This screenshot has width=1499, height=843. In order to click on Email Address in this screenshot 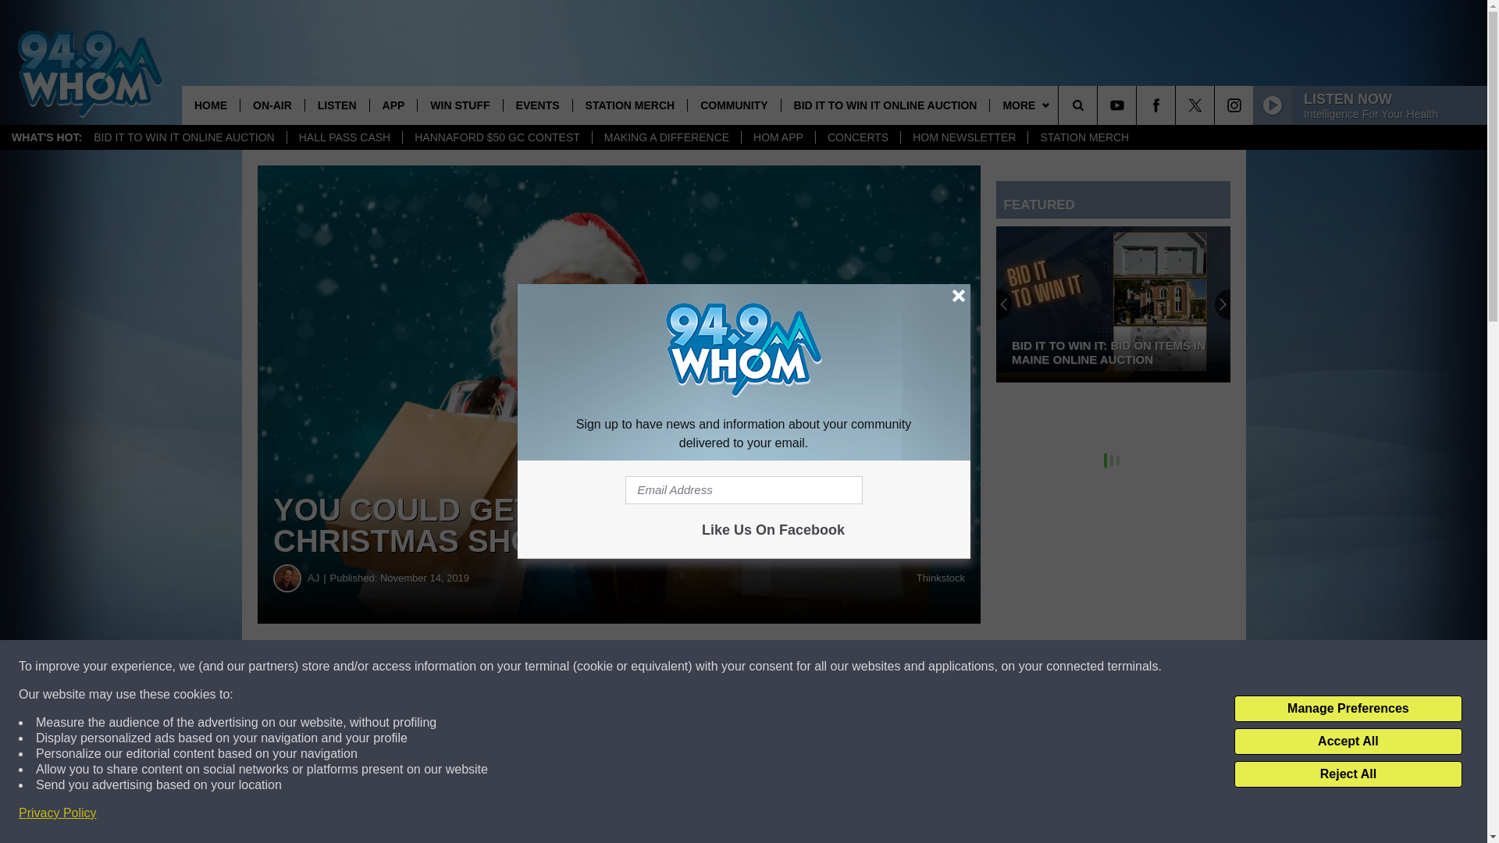, I will do `click(743, 490)`.